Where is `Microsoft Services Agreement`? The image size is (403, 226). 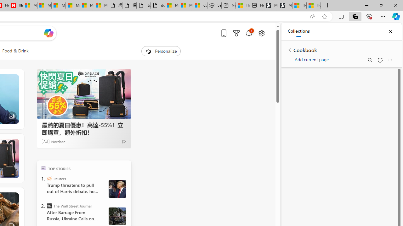
Microsoft Services Agreement is located at coordinates (44, 6).